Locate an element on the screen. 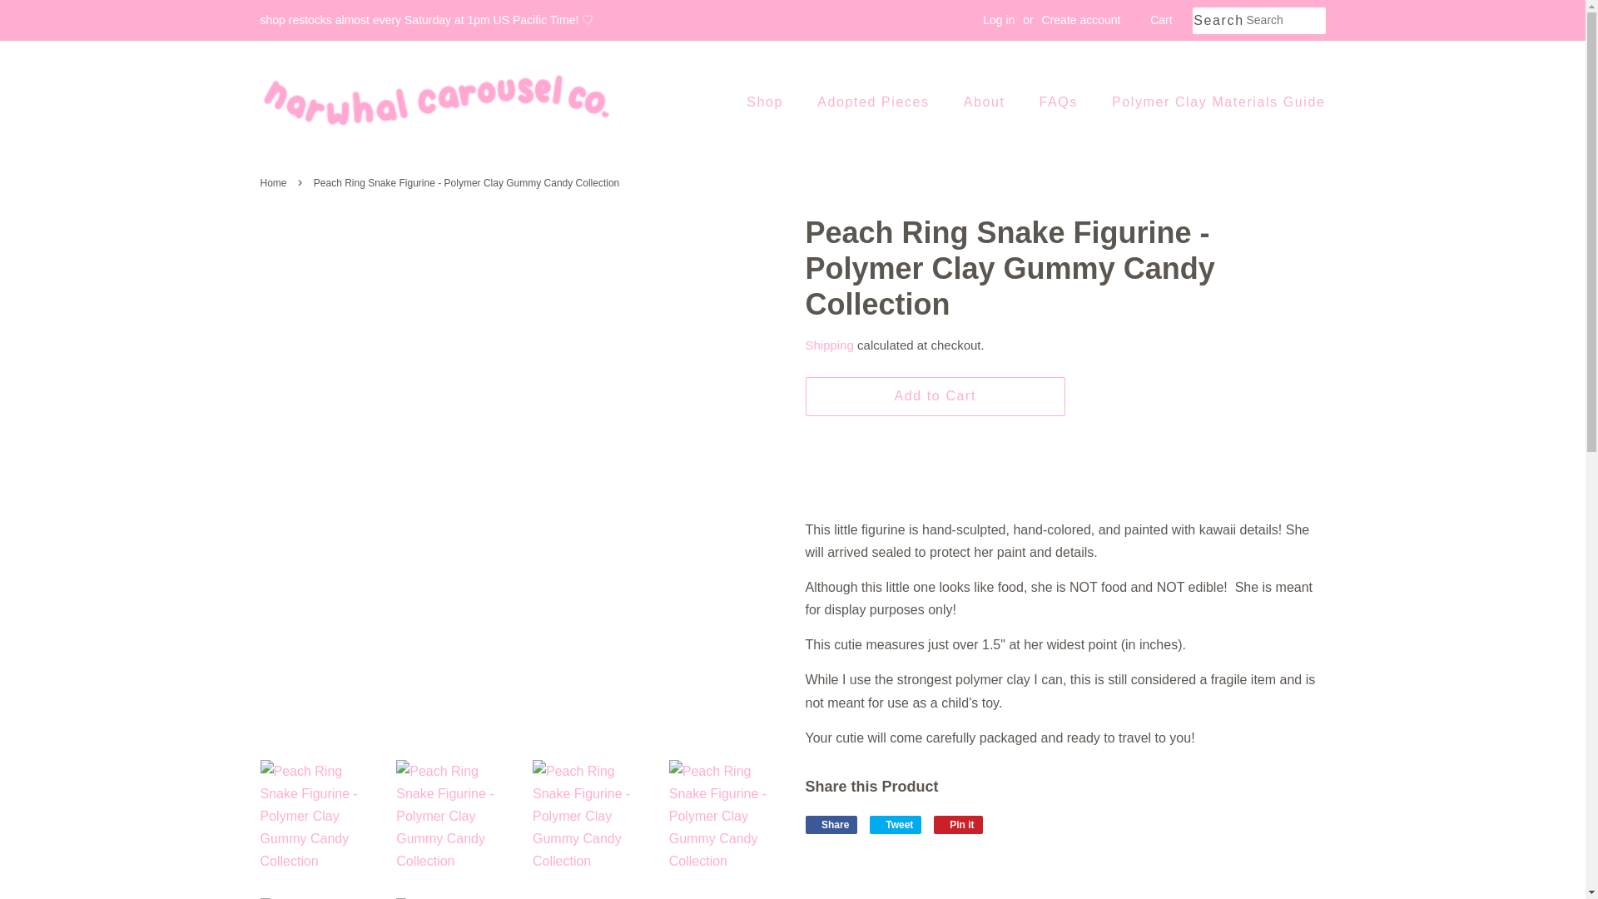  Cart is located at coordinates (1160, 20).